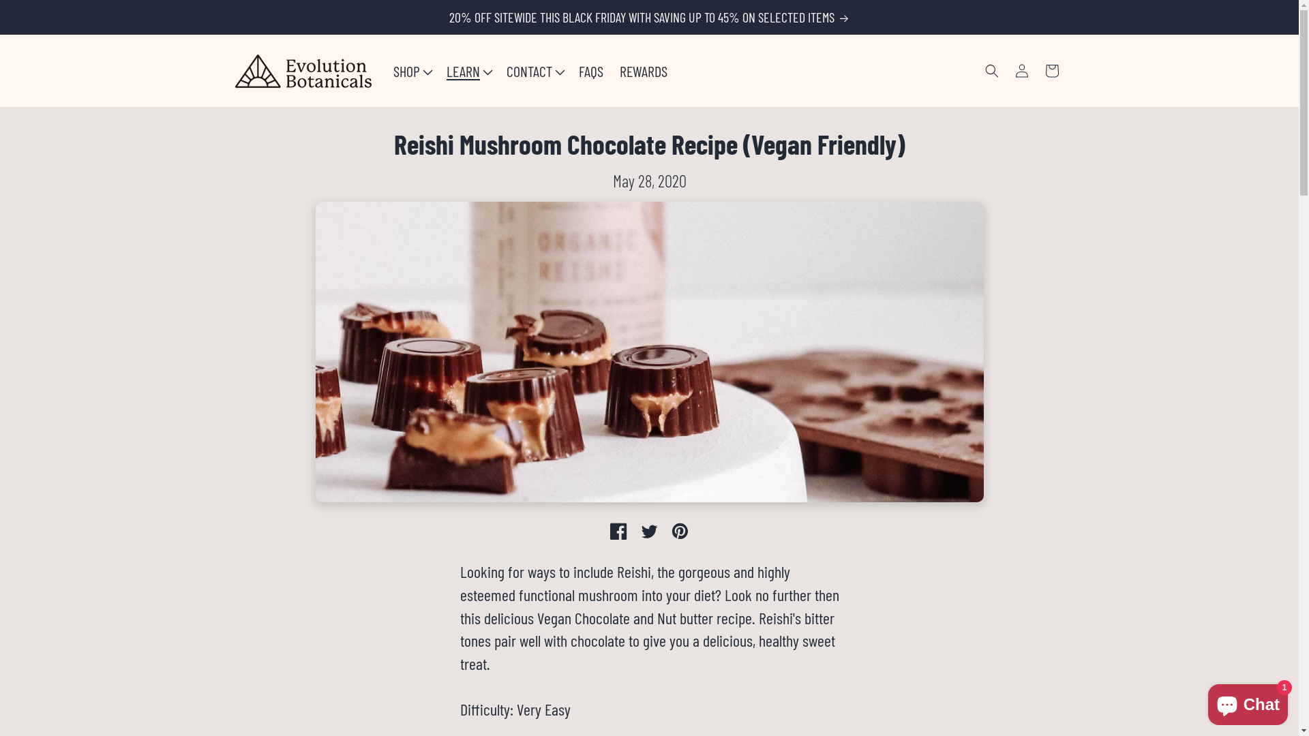 This screenshot has height=736, width=1309. What do you see at coordinates (591, 71) in the screenshot?
I see `FAQS` at bounding box center [591, 71].